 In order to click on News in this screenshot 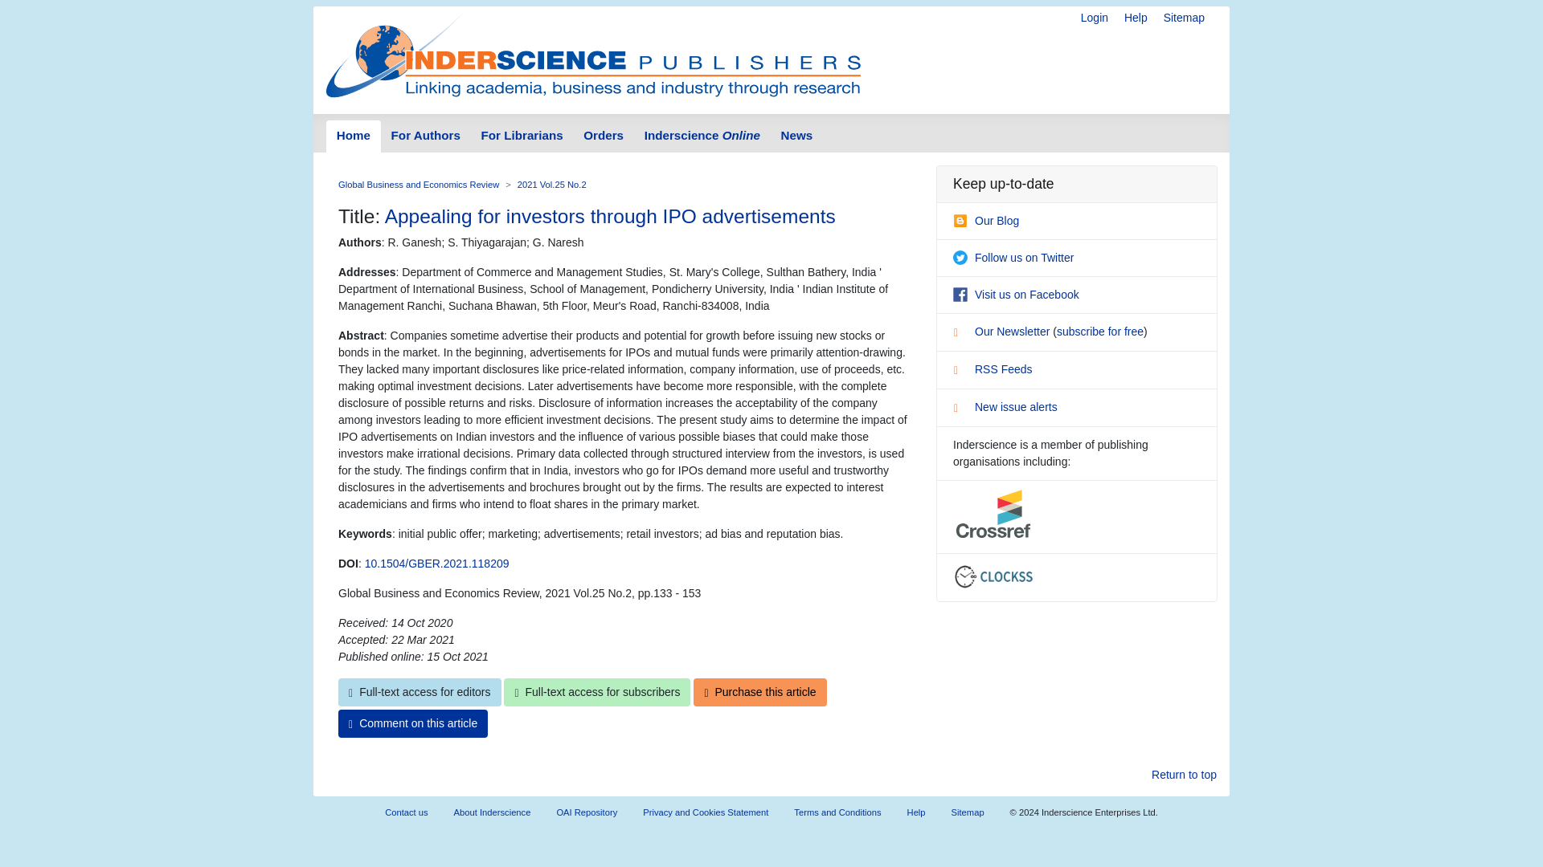, I will do `click(796, 136)`.